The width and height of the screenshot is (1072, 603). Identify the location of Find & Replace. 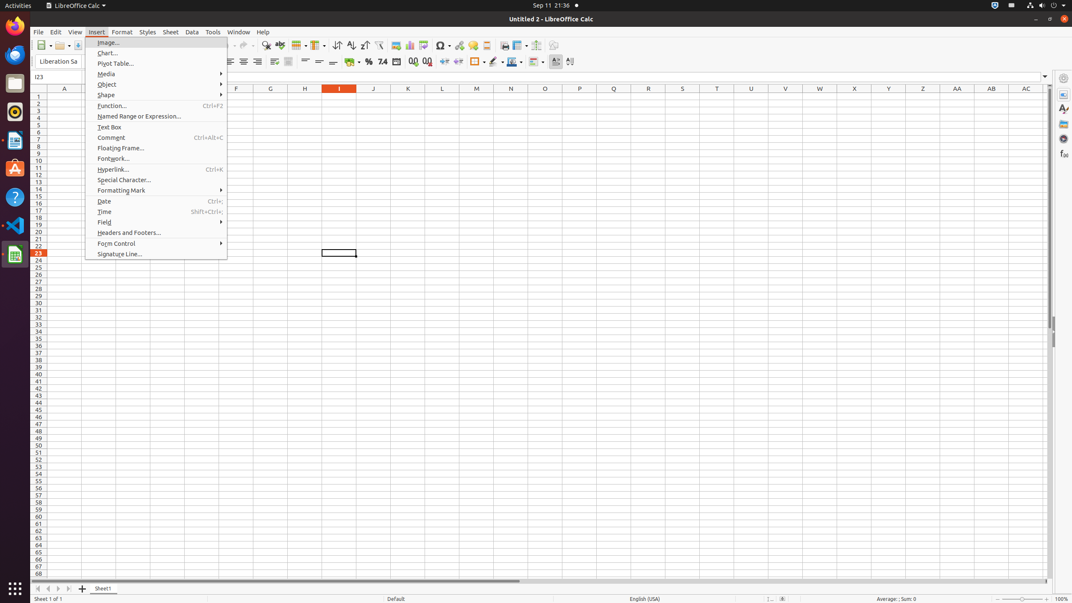
(266, 45).